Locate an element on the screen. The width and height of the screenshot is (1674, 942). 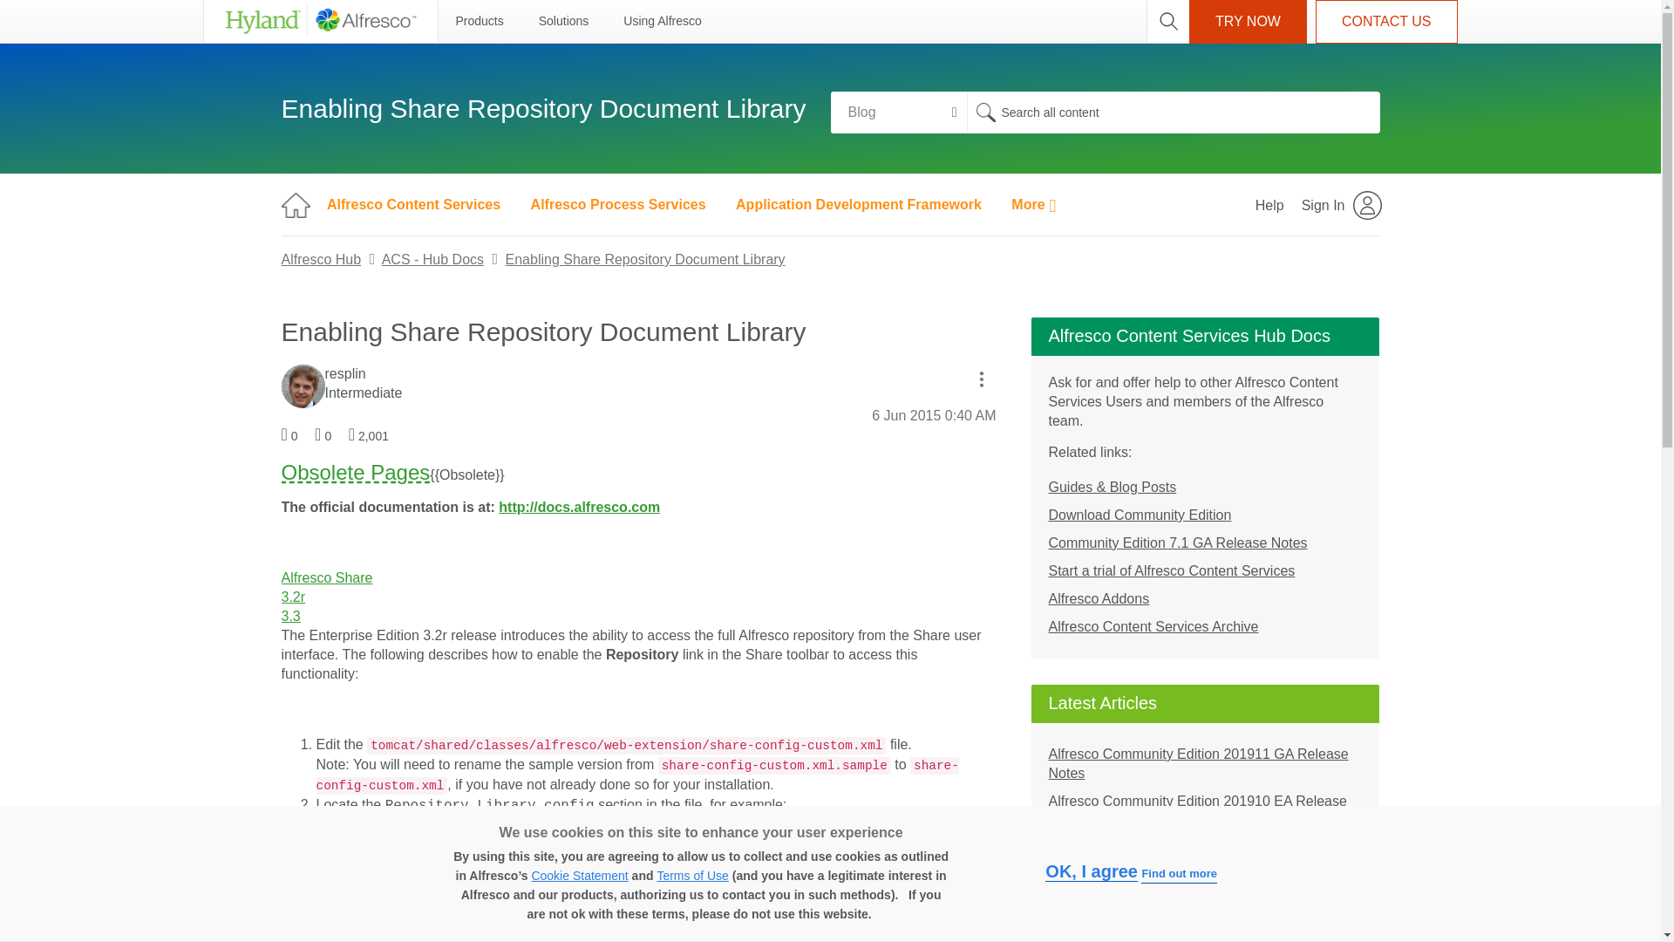
Solutions is located at coordinates (563, 21).